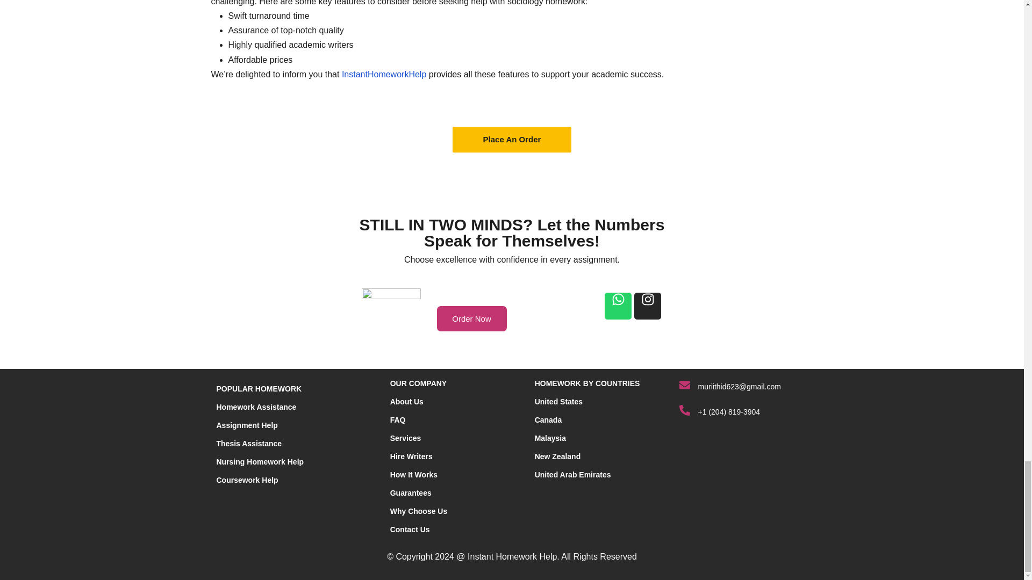 The height and width of the screenshot is (580, 1032). What do you see at coordinates (471, 318) in the screenshot?
I see `Order Now` at bounding box center [471, 318].